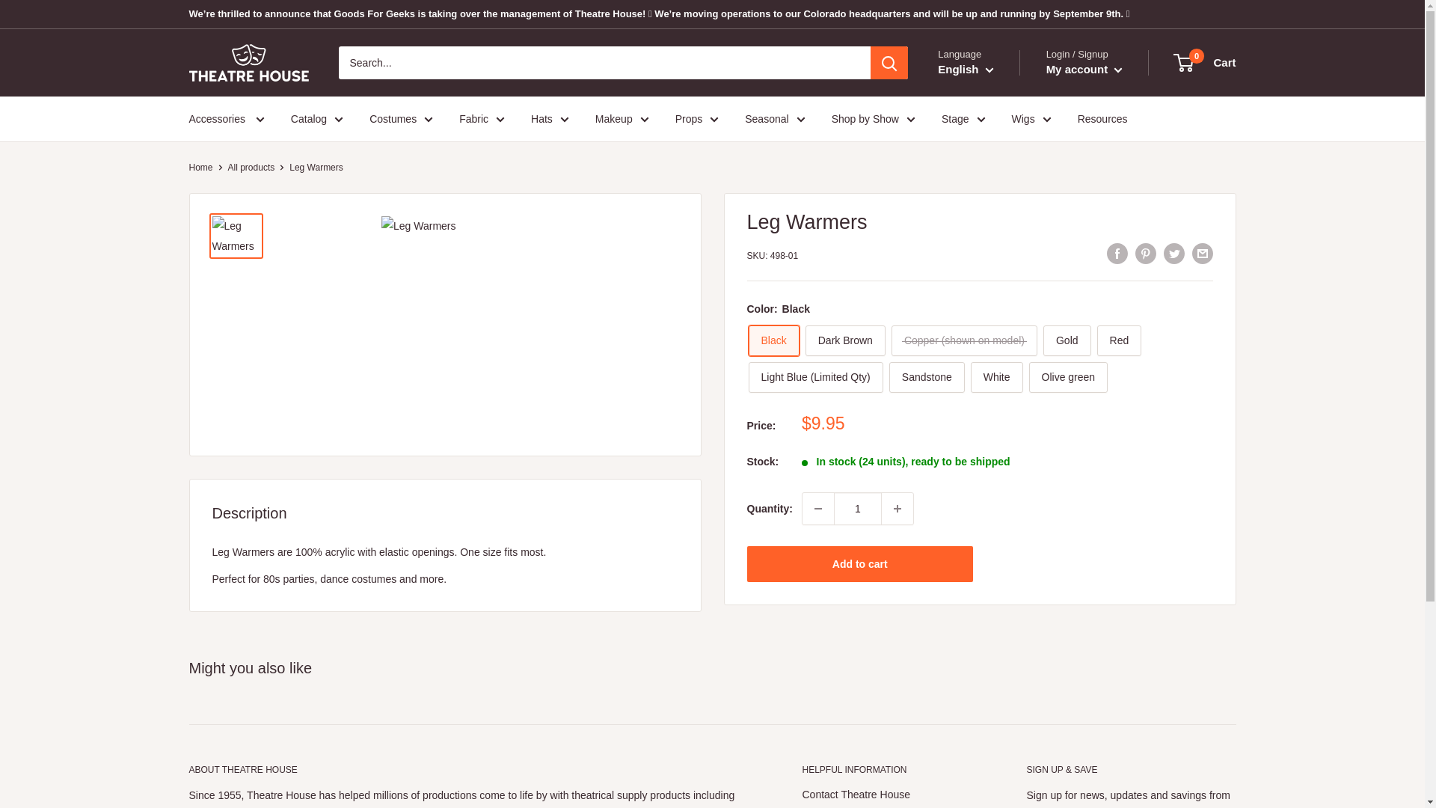  What do you see at coordinates (857, 508) in the screenshot?
I see `1` at bounding box center [857, 508].